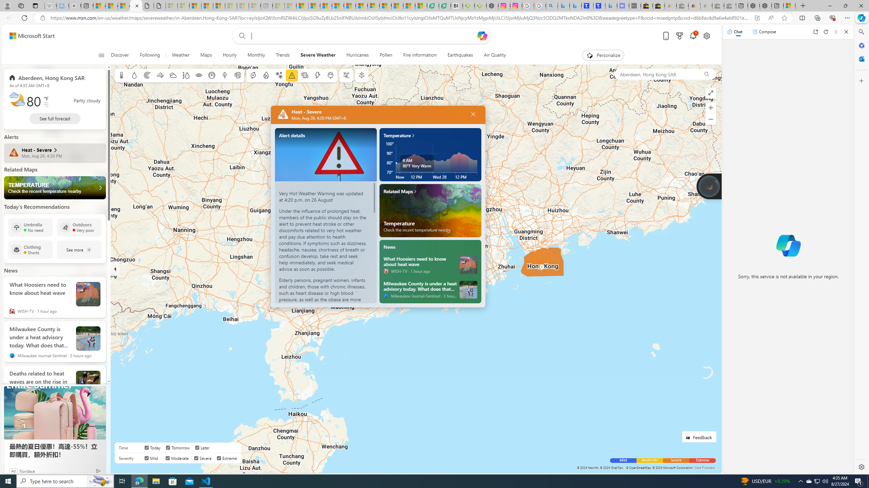  I want to click on Chat, so click(735, 32).